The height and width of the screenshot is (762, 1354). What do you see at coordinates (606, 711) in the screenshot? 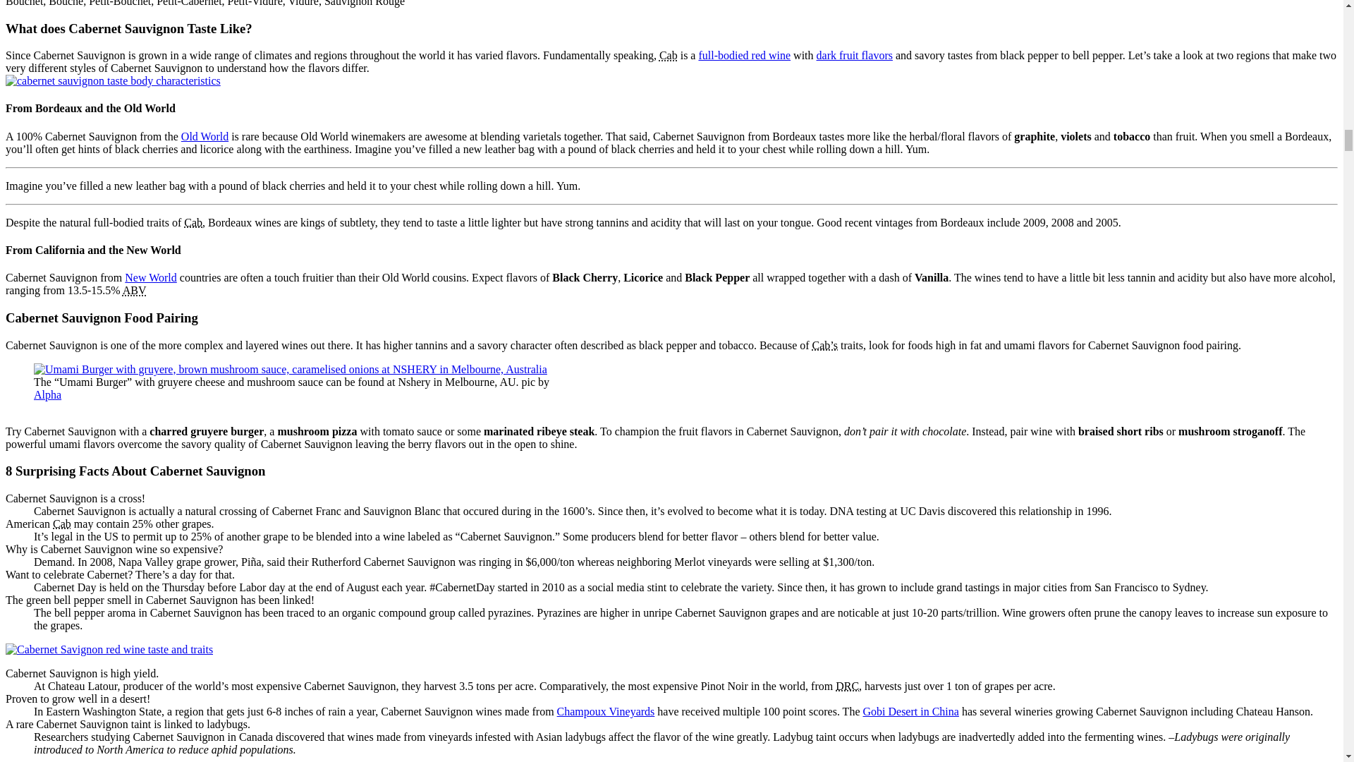
I see `Horse Heaven Hills, WA` at bounding box center [606, 711].